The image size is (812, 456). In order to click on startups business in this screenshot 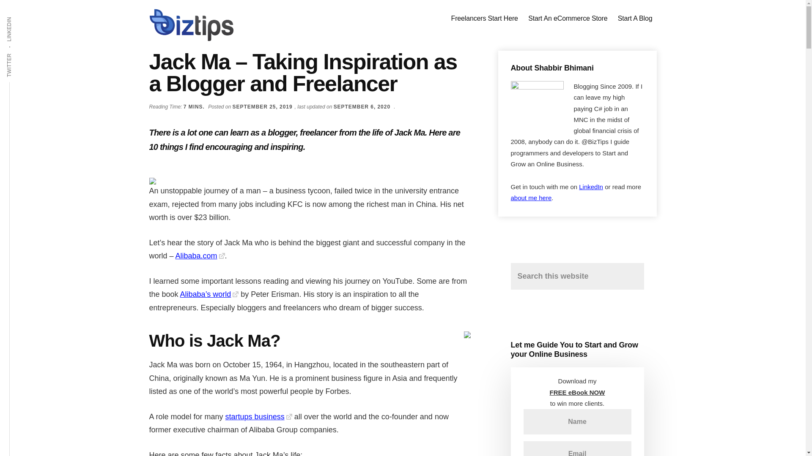, I will do `click(259, 416)`.